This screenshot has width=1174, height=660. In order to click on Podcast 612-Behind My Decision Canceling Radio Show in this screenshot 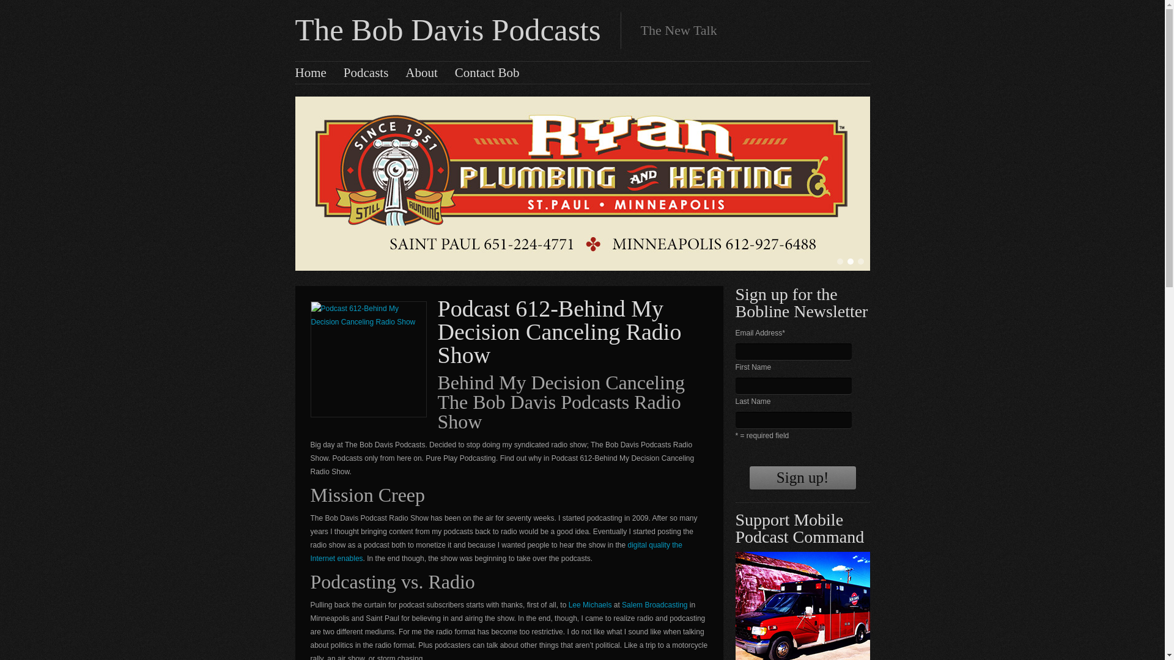, I will do `click(560, 331)`.